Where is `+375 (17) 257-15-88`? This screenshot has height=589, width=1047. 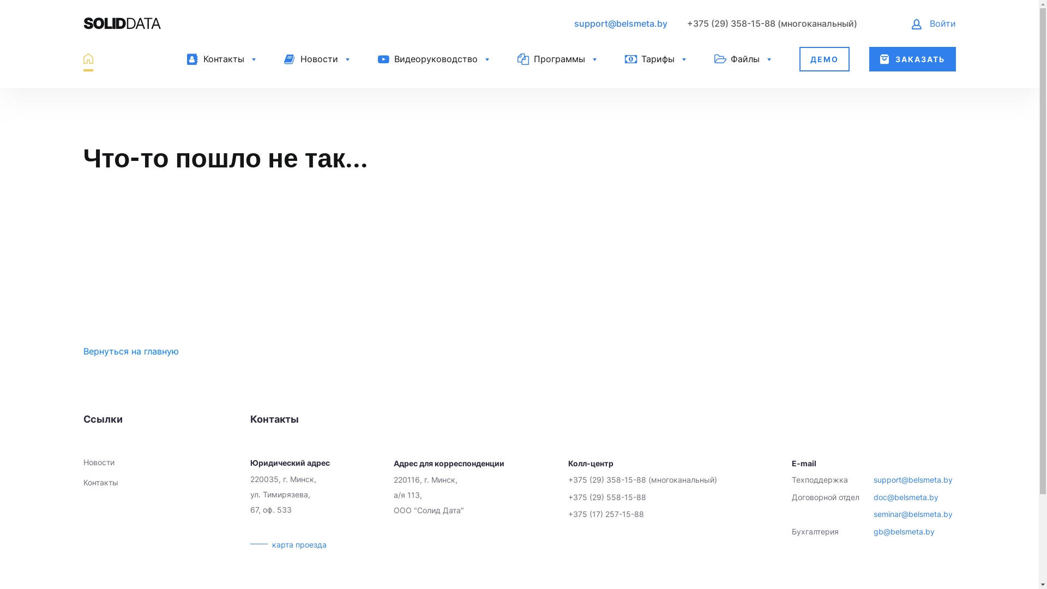 +375 (17) 257-15-88 is located at coordinates (642, 515).